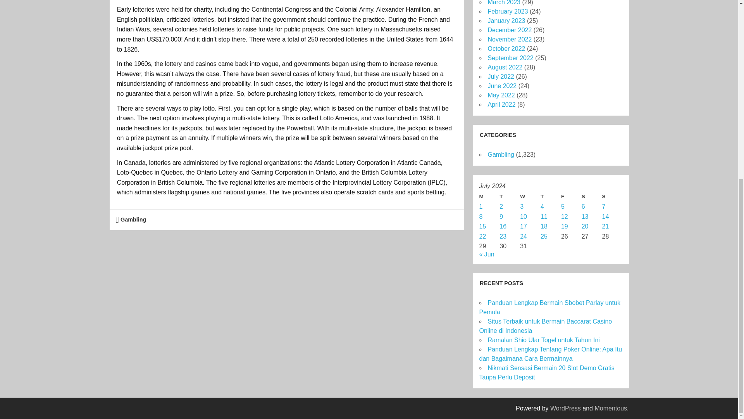 The height and width of the screenshot is (419, 744). Describe the element at coordinates (506, 21) in the screenshot. I see `January 2023` at that location.